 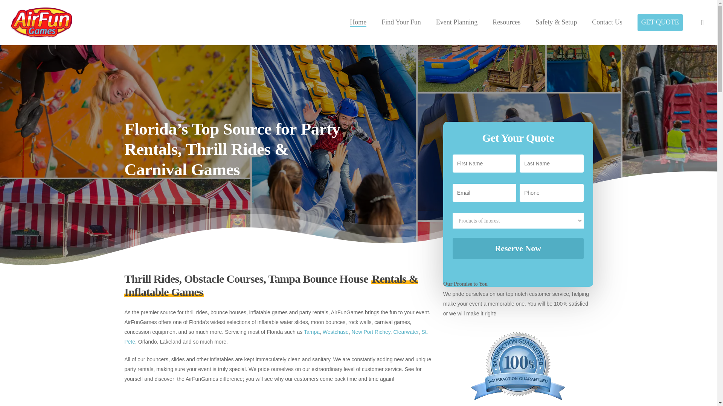 I want to click on Contact Us, so click(x=607, y=23).